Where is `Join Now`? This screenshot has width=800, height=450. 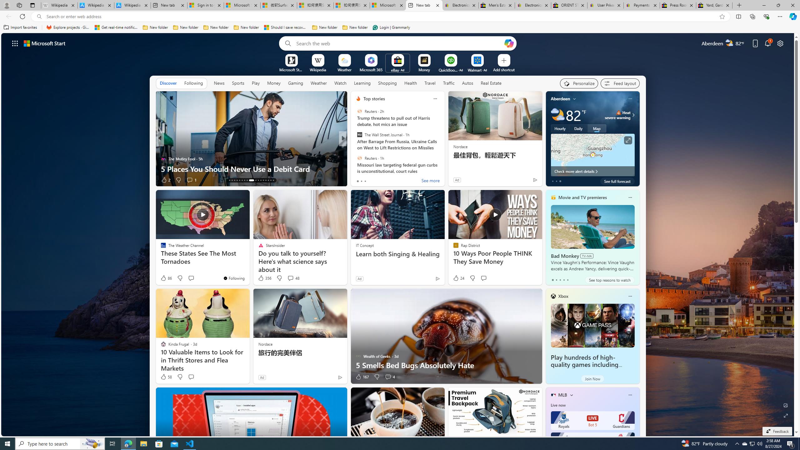
Join Now is located at coordinates (592, 379).